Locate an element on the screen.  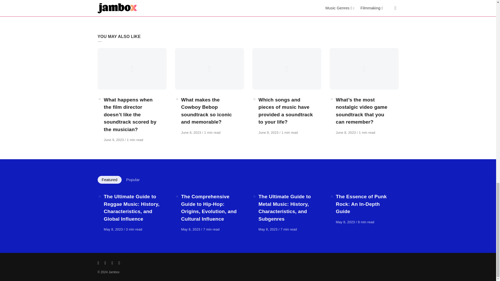
June 8, 2023 is located at coordinates (269, 133).